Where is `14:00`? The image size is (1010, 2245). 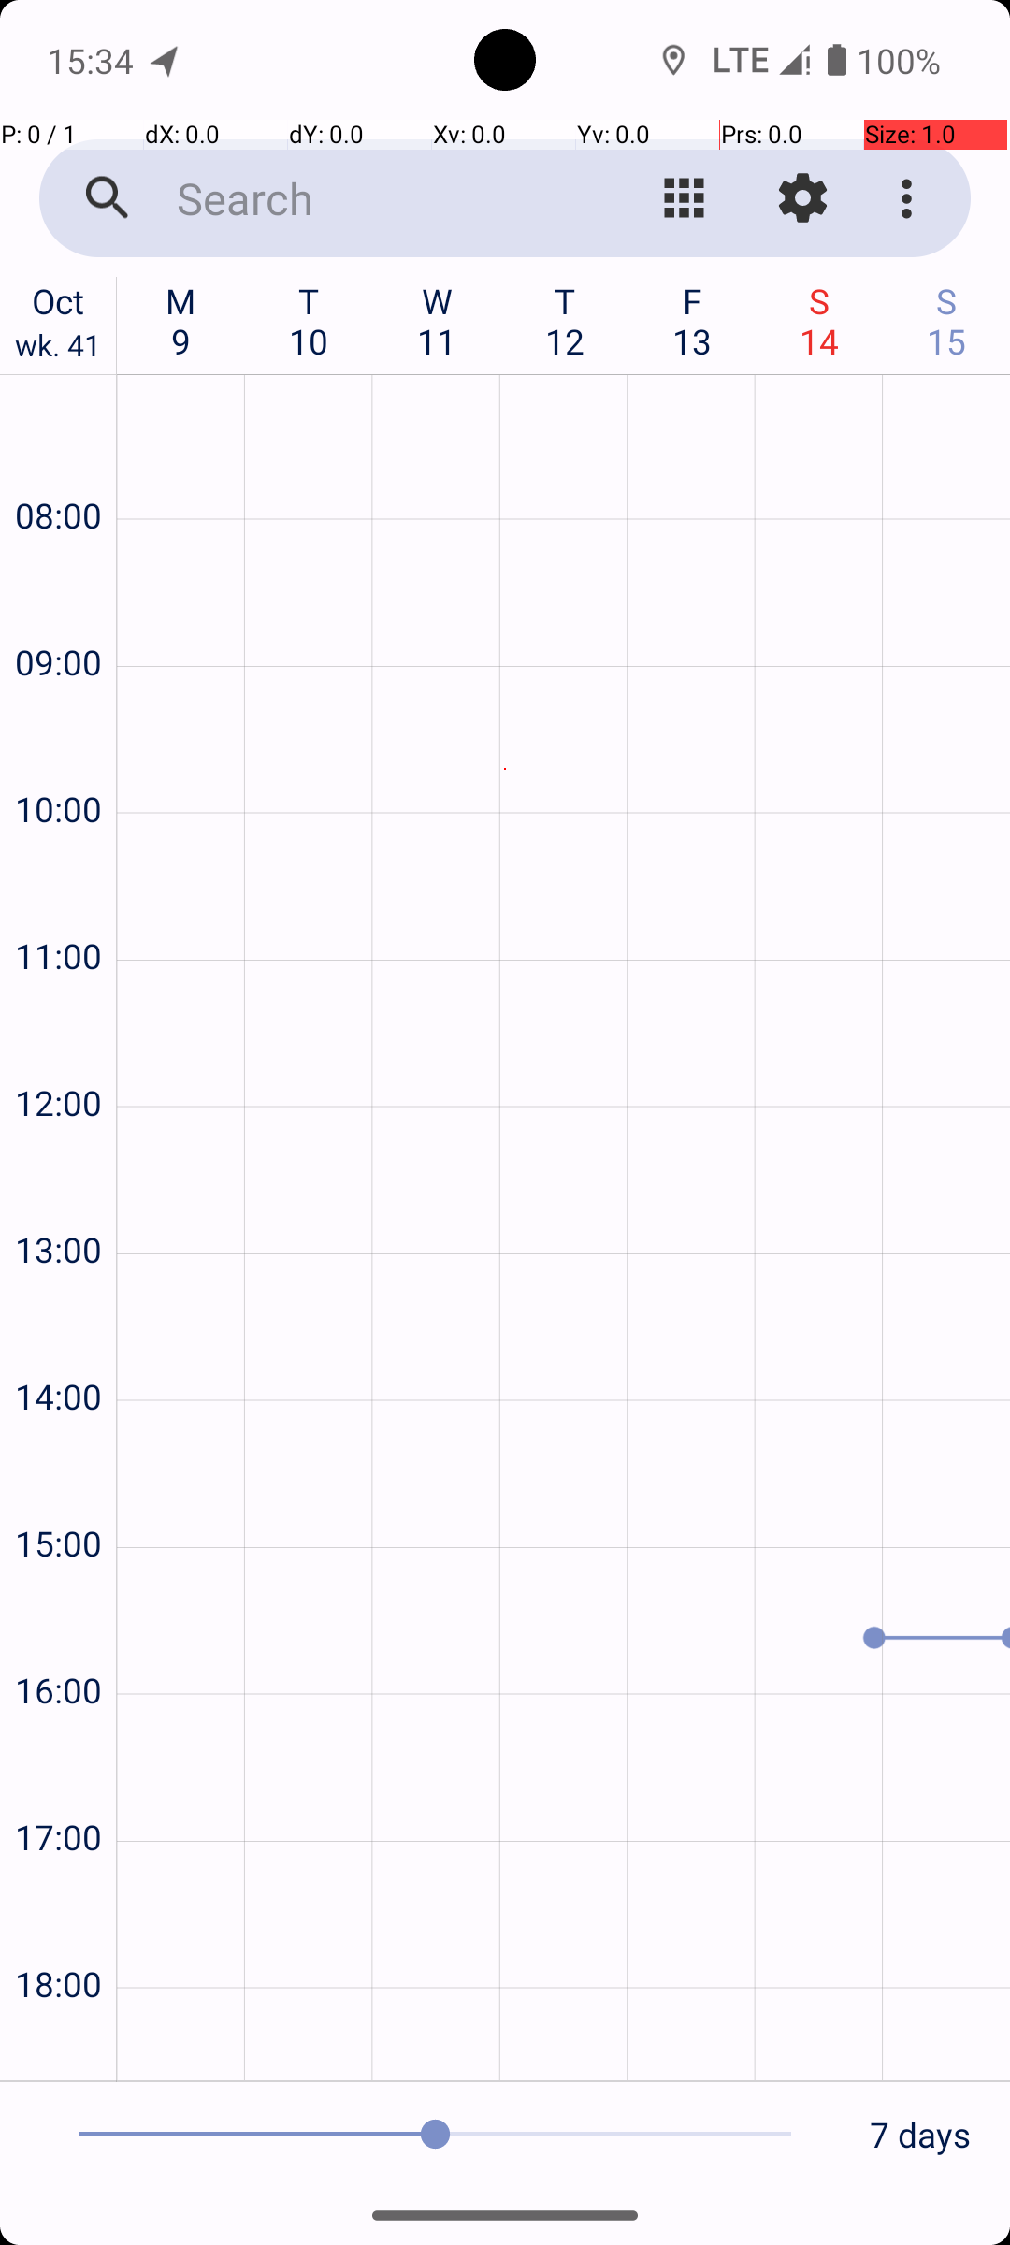
14:00 is located at coordinates (58, 1346).